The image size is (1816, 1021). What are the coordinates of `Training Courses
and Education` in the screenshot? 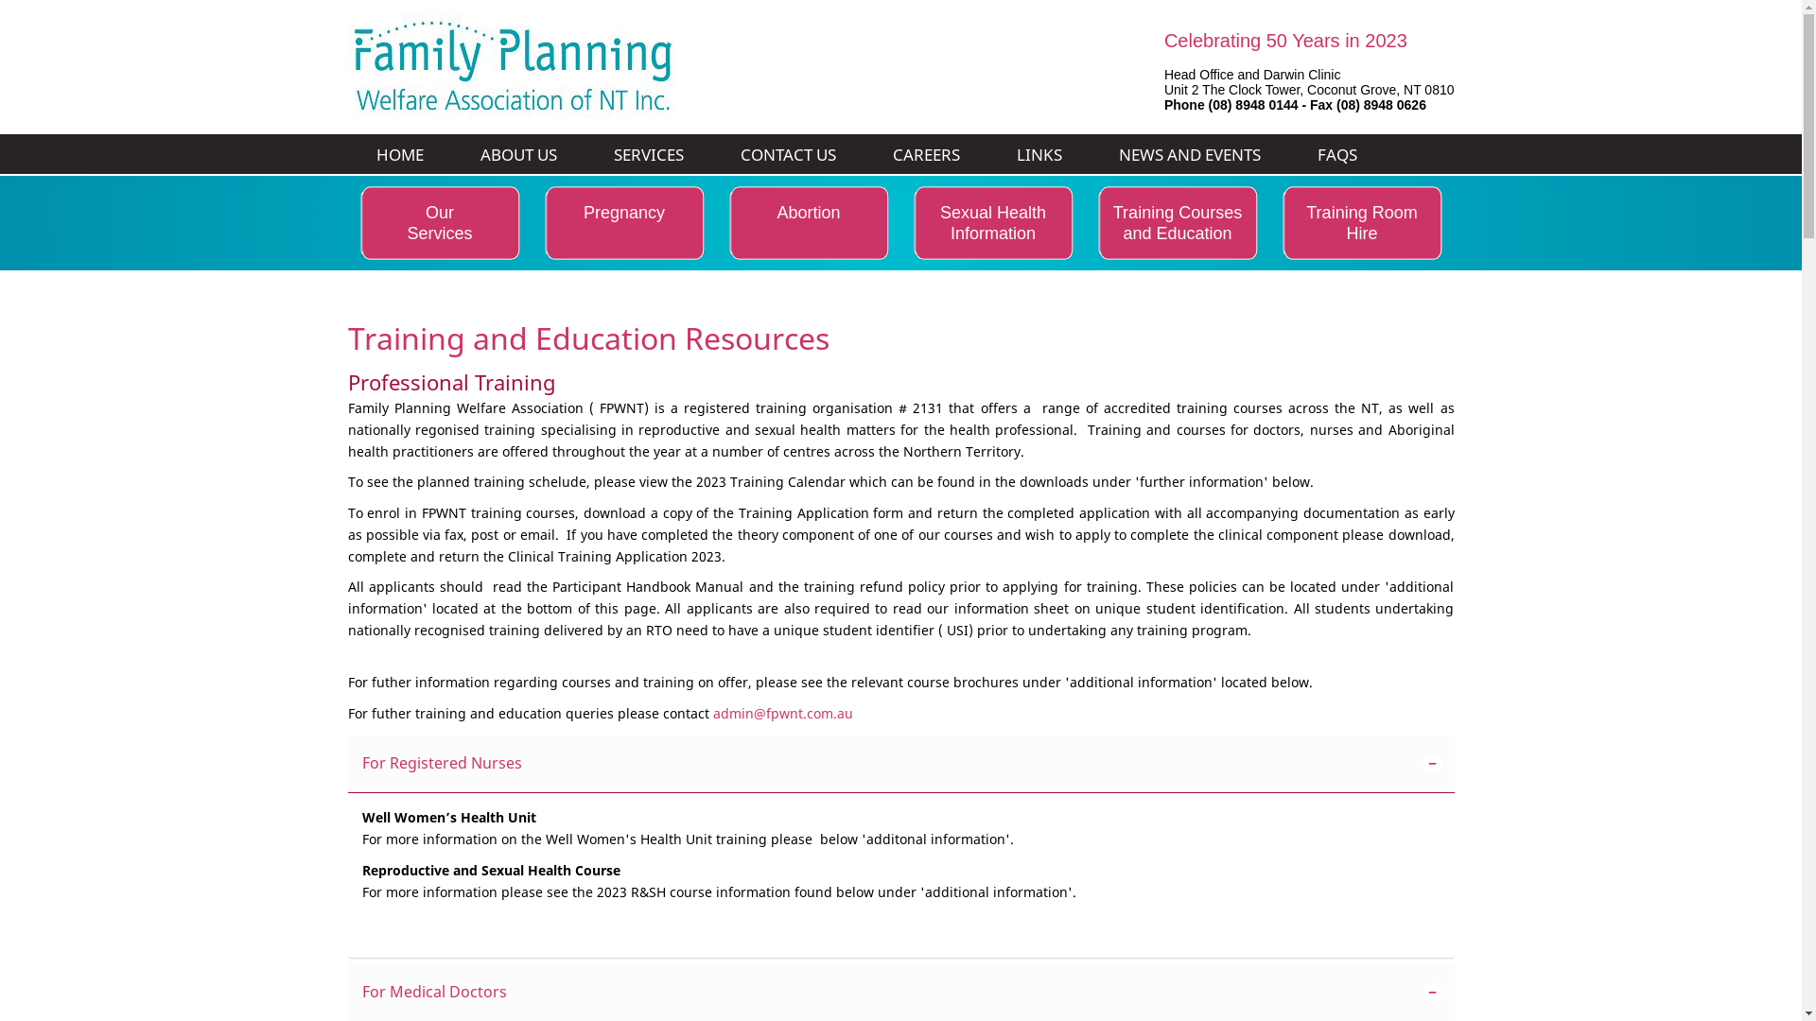 It's located at (1178, 223).